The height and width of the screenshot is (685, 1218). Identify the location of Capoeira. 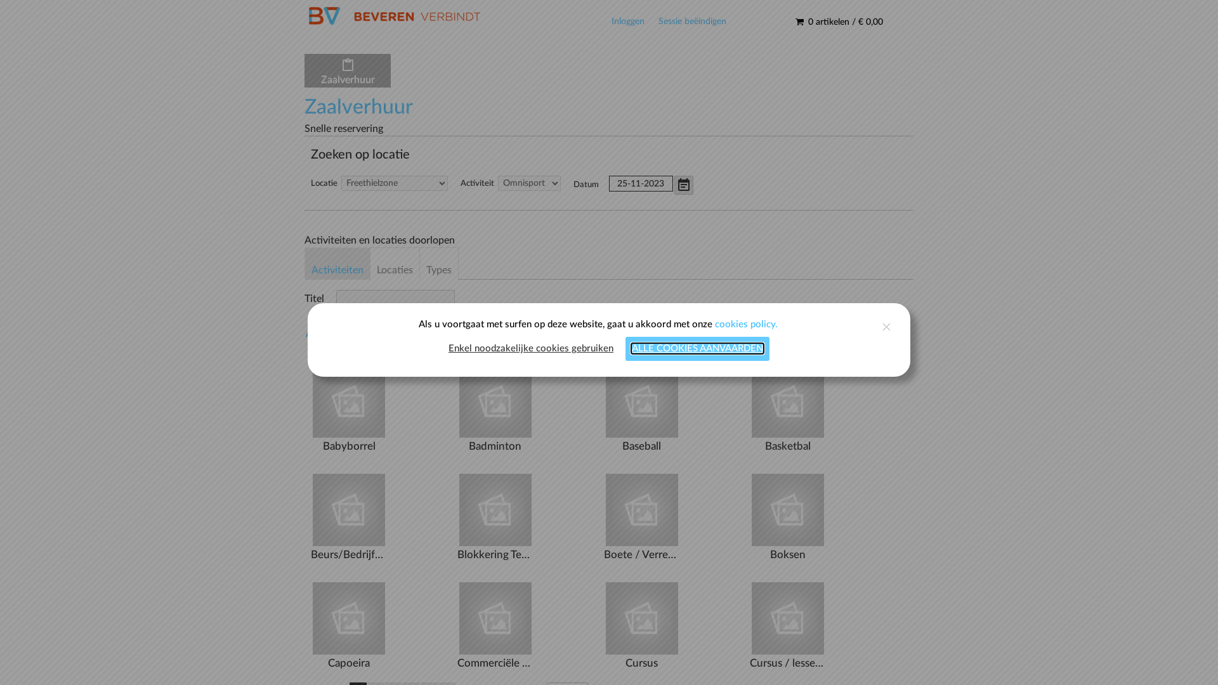
(349, 618).